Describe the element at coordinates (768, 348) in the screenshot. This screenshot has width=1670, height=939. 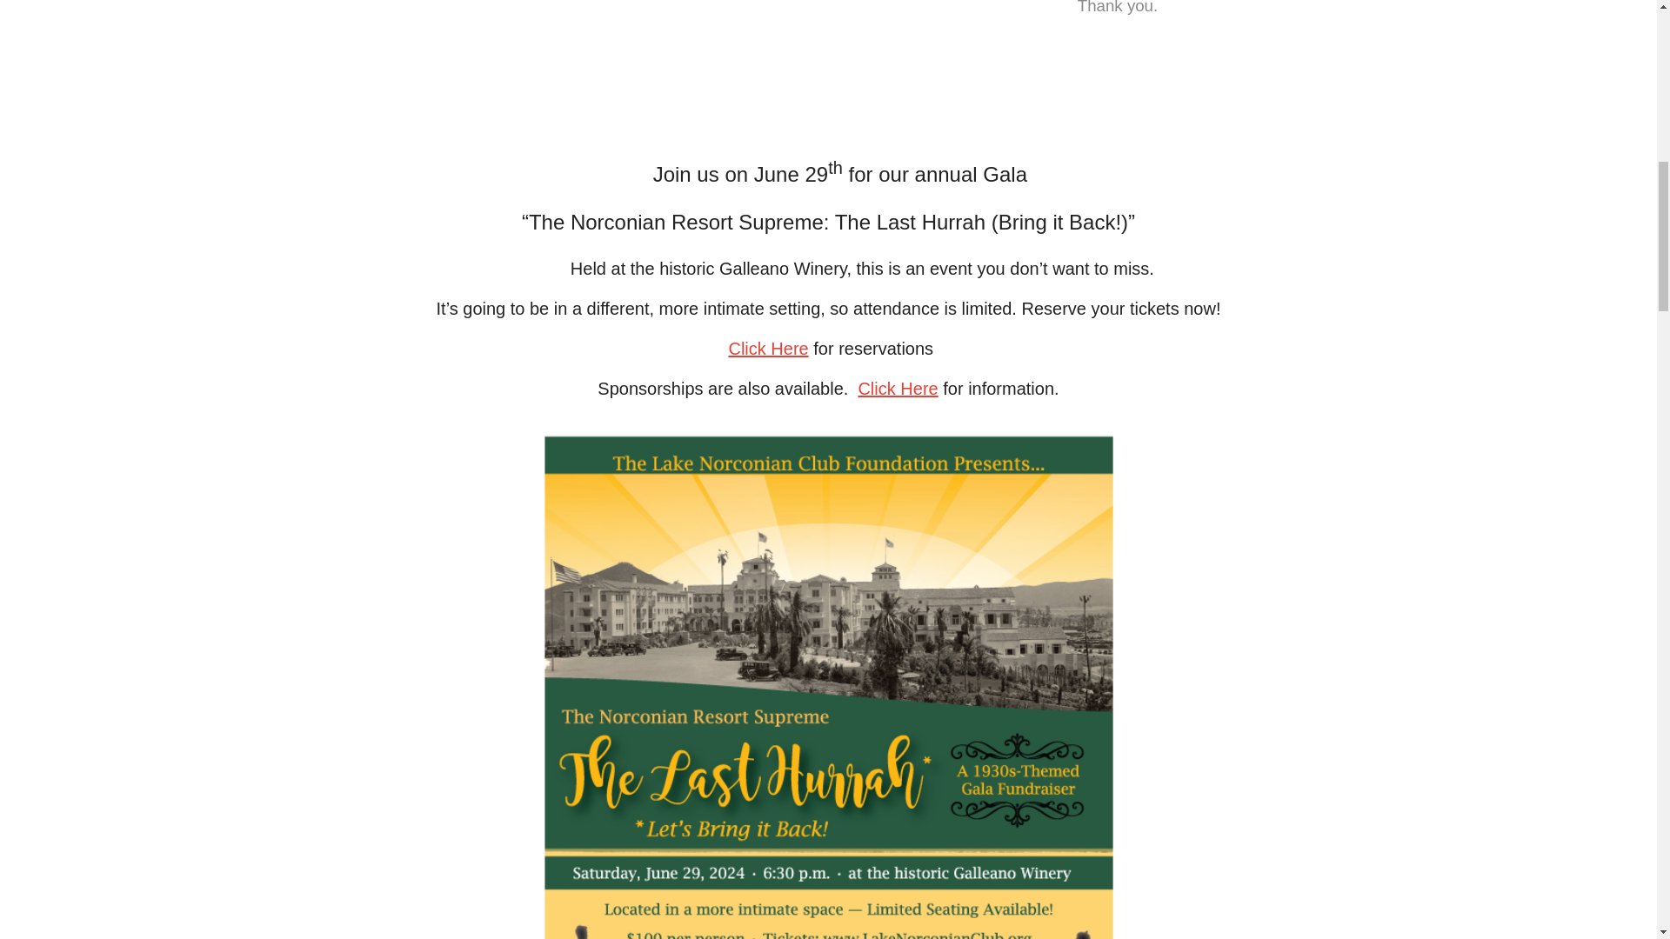
I see `Click Here` at that location.